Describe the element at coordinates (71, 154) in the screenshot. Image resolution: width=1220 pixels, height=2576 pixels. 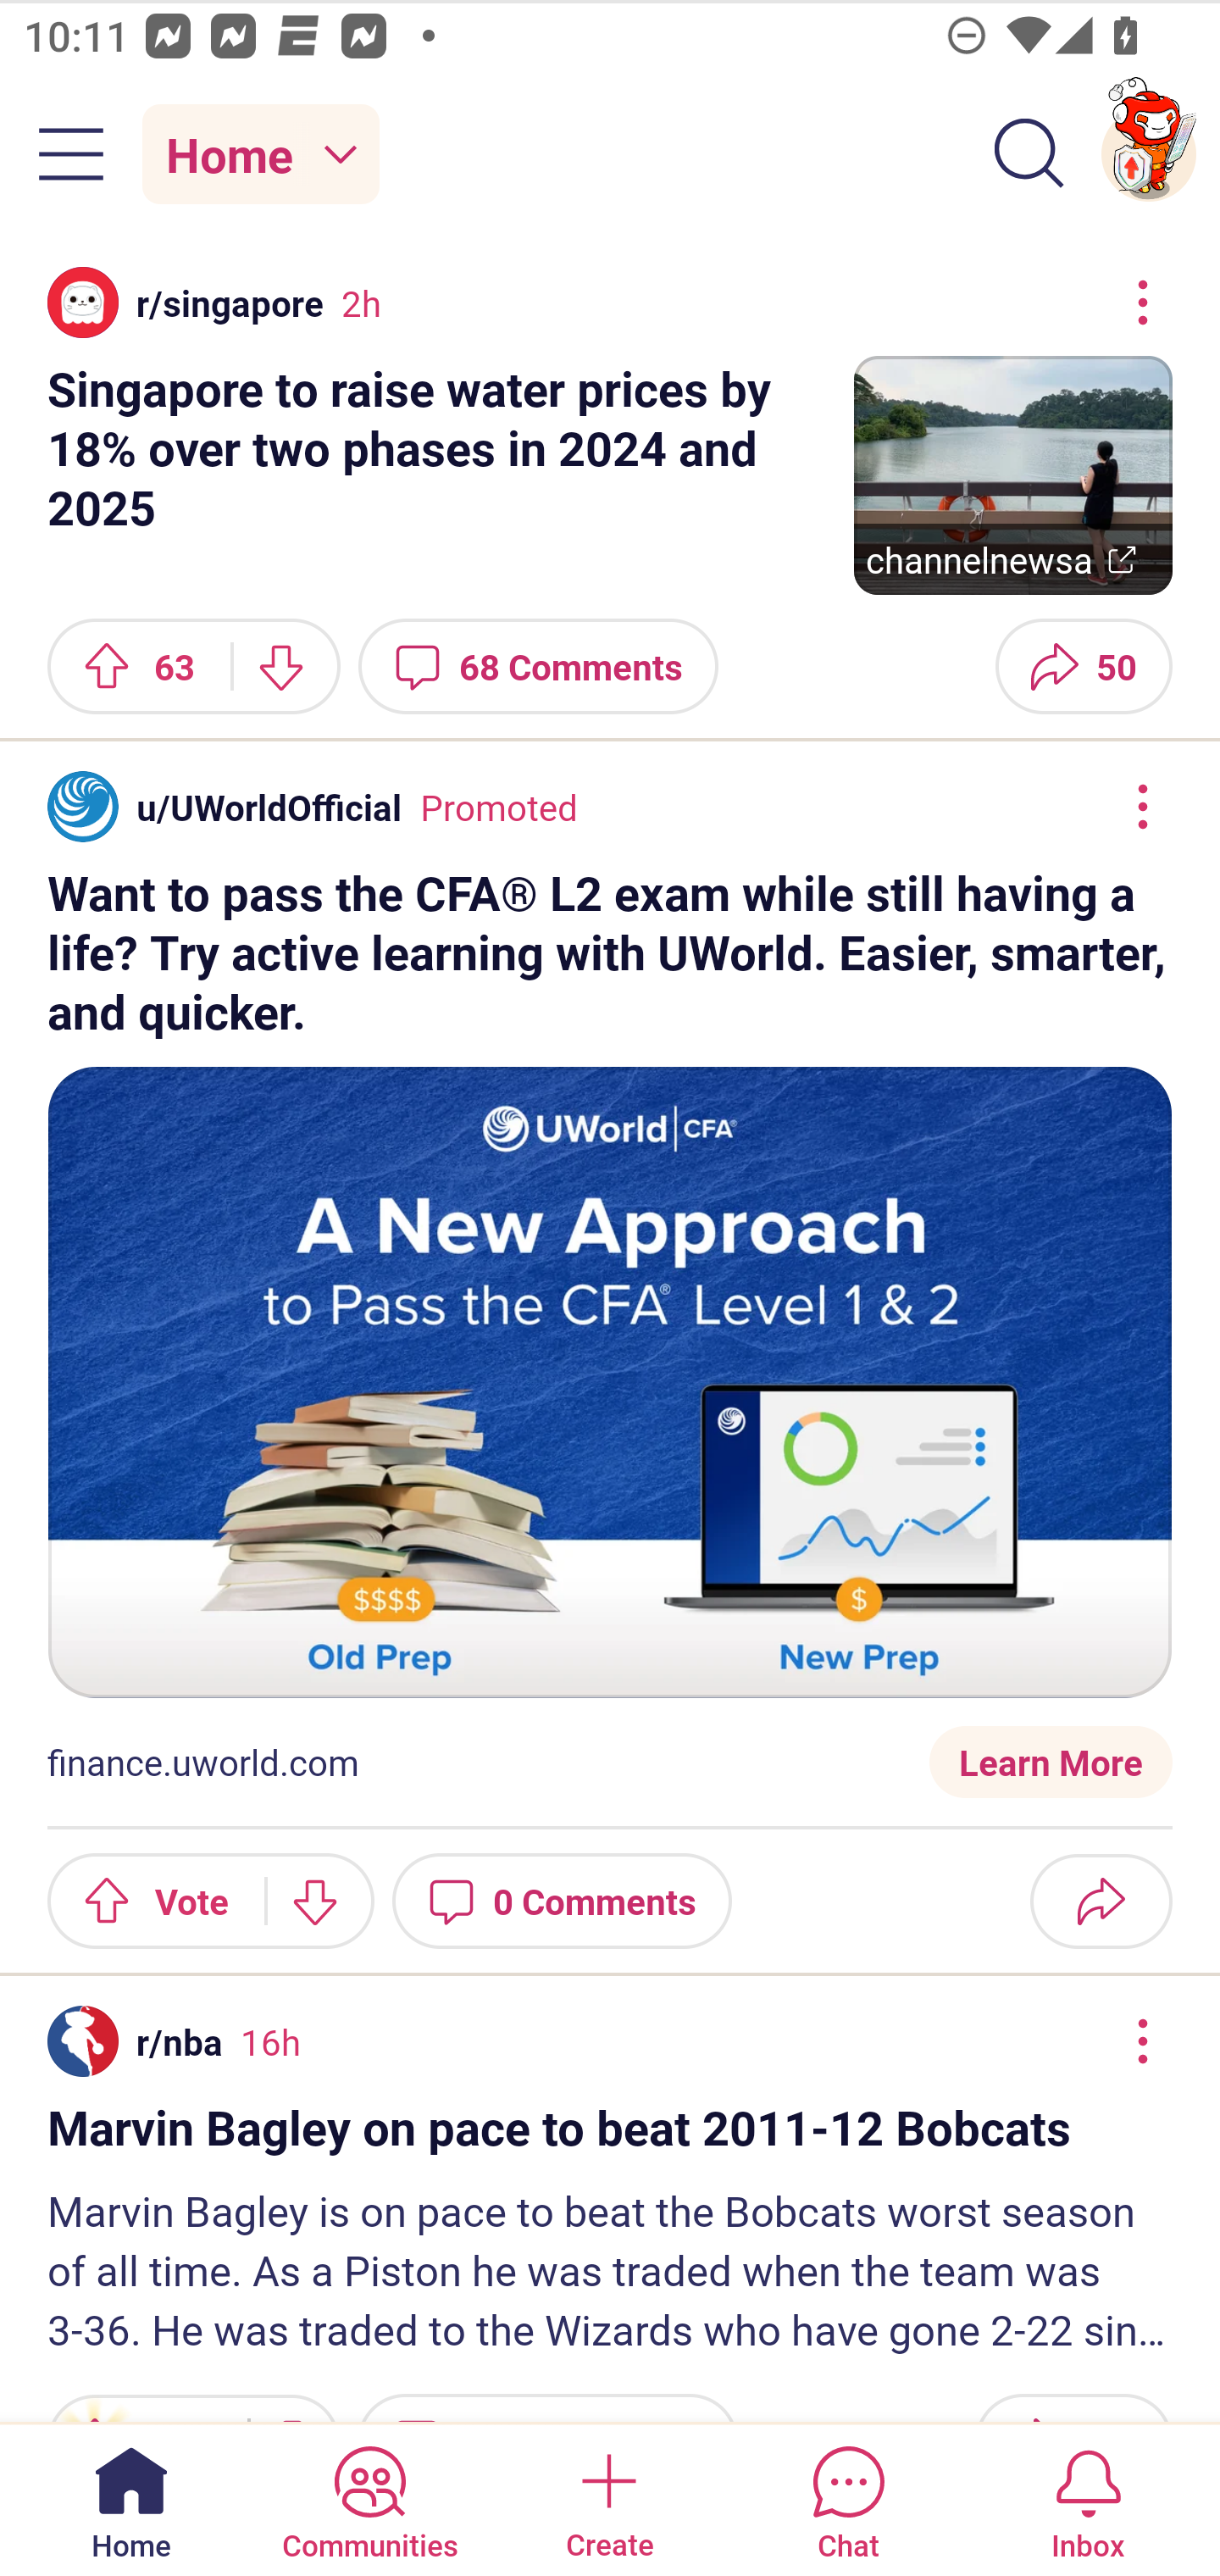
I see `Community menu` at that location.